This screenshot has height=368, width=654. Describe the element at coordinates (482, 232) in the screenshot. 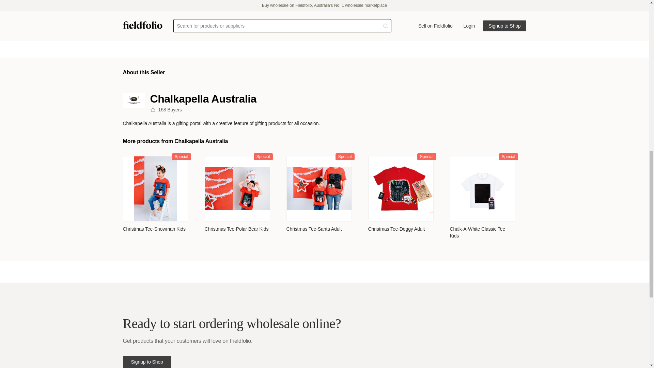

I see `Chalk-A-White Classic Tee Kids` at that location.